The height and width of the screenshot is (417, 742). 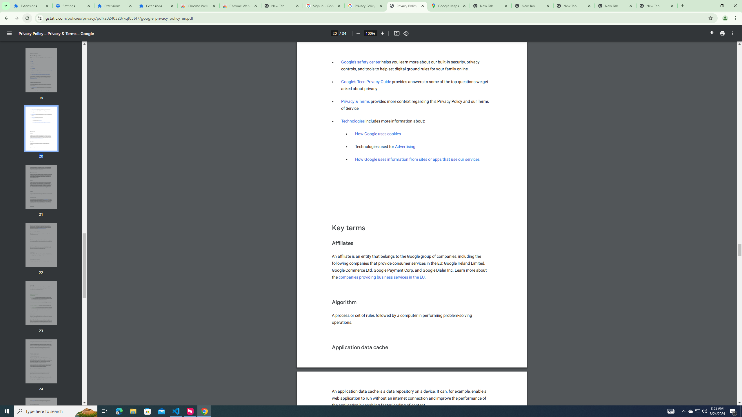 What do you see at coordinates (198, 6) in the screenshot?
I see `Chrome Web Store` at bounding box center [198, 6].